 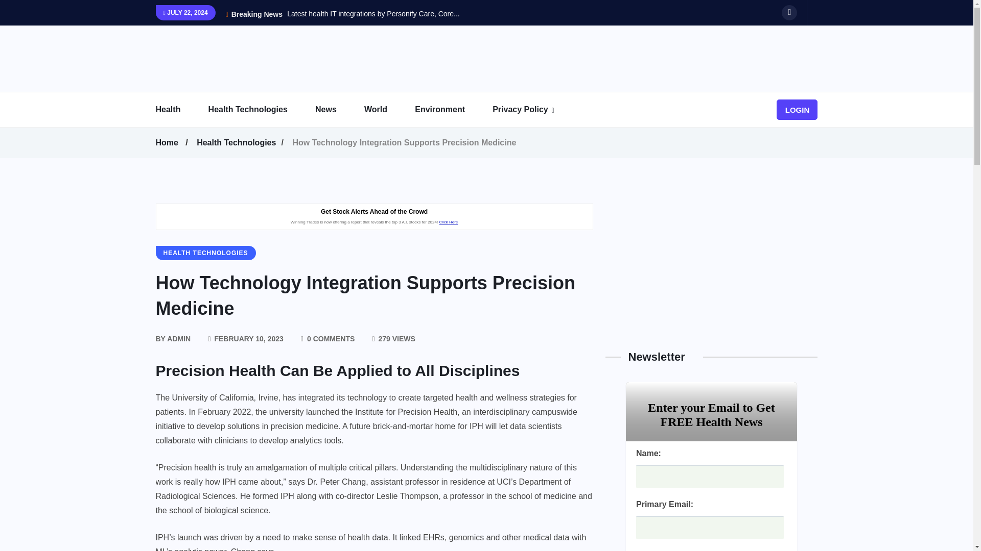 What do you see at coordinates (338, 110) in the screenshot?
I see `News` at bounding box center [338, 110].